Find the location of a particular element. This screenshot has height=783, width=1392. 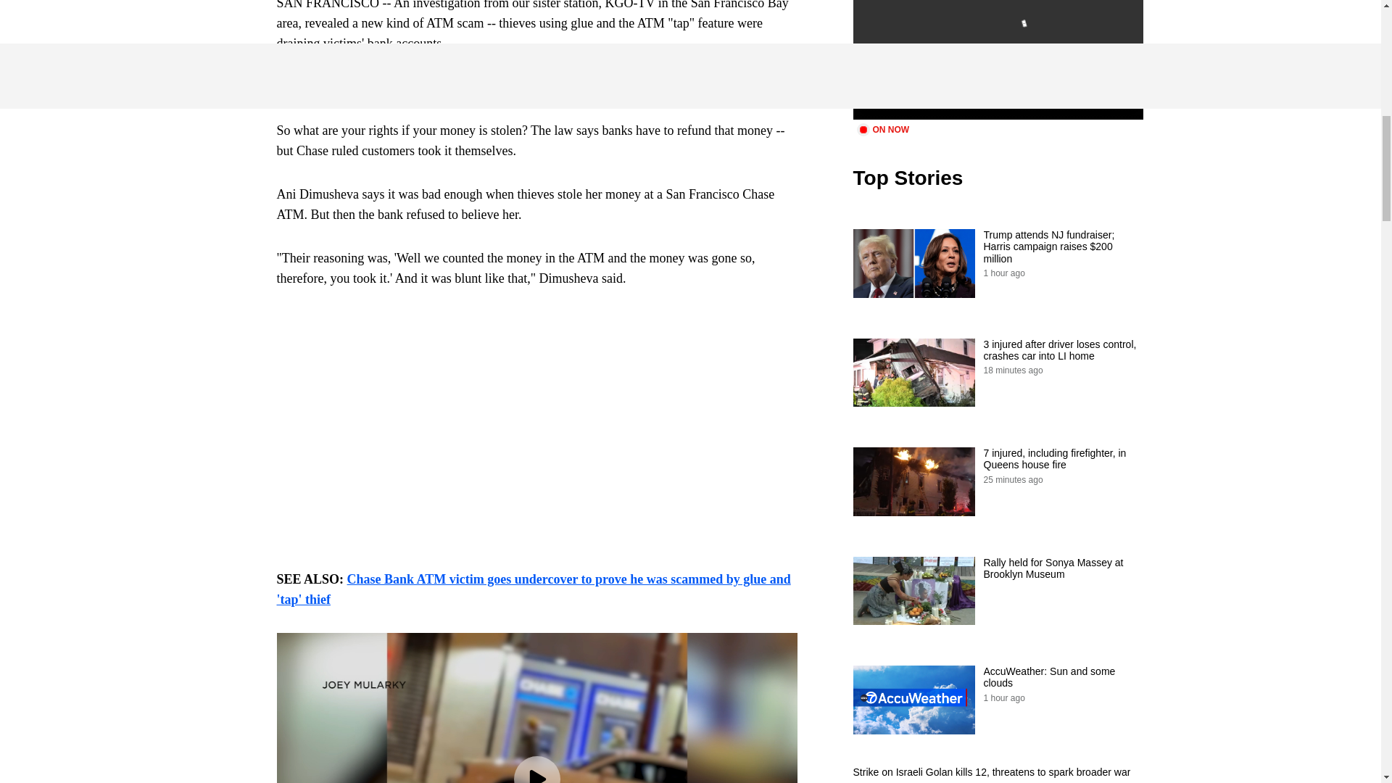

video.title is located at coordinates (998, 59).